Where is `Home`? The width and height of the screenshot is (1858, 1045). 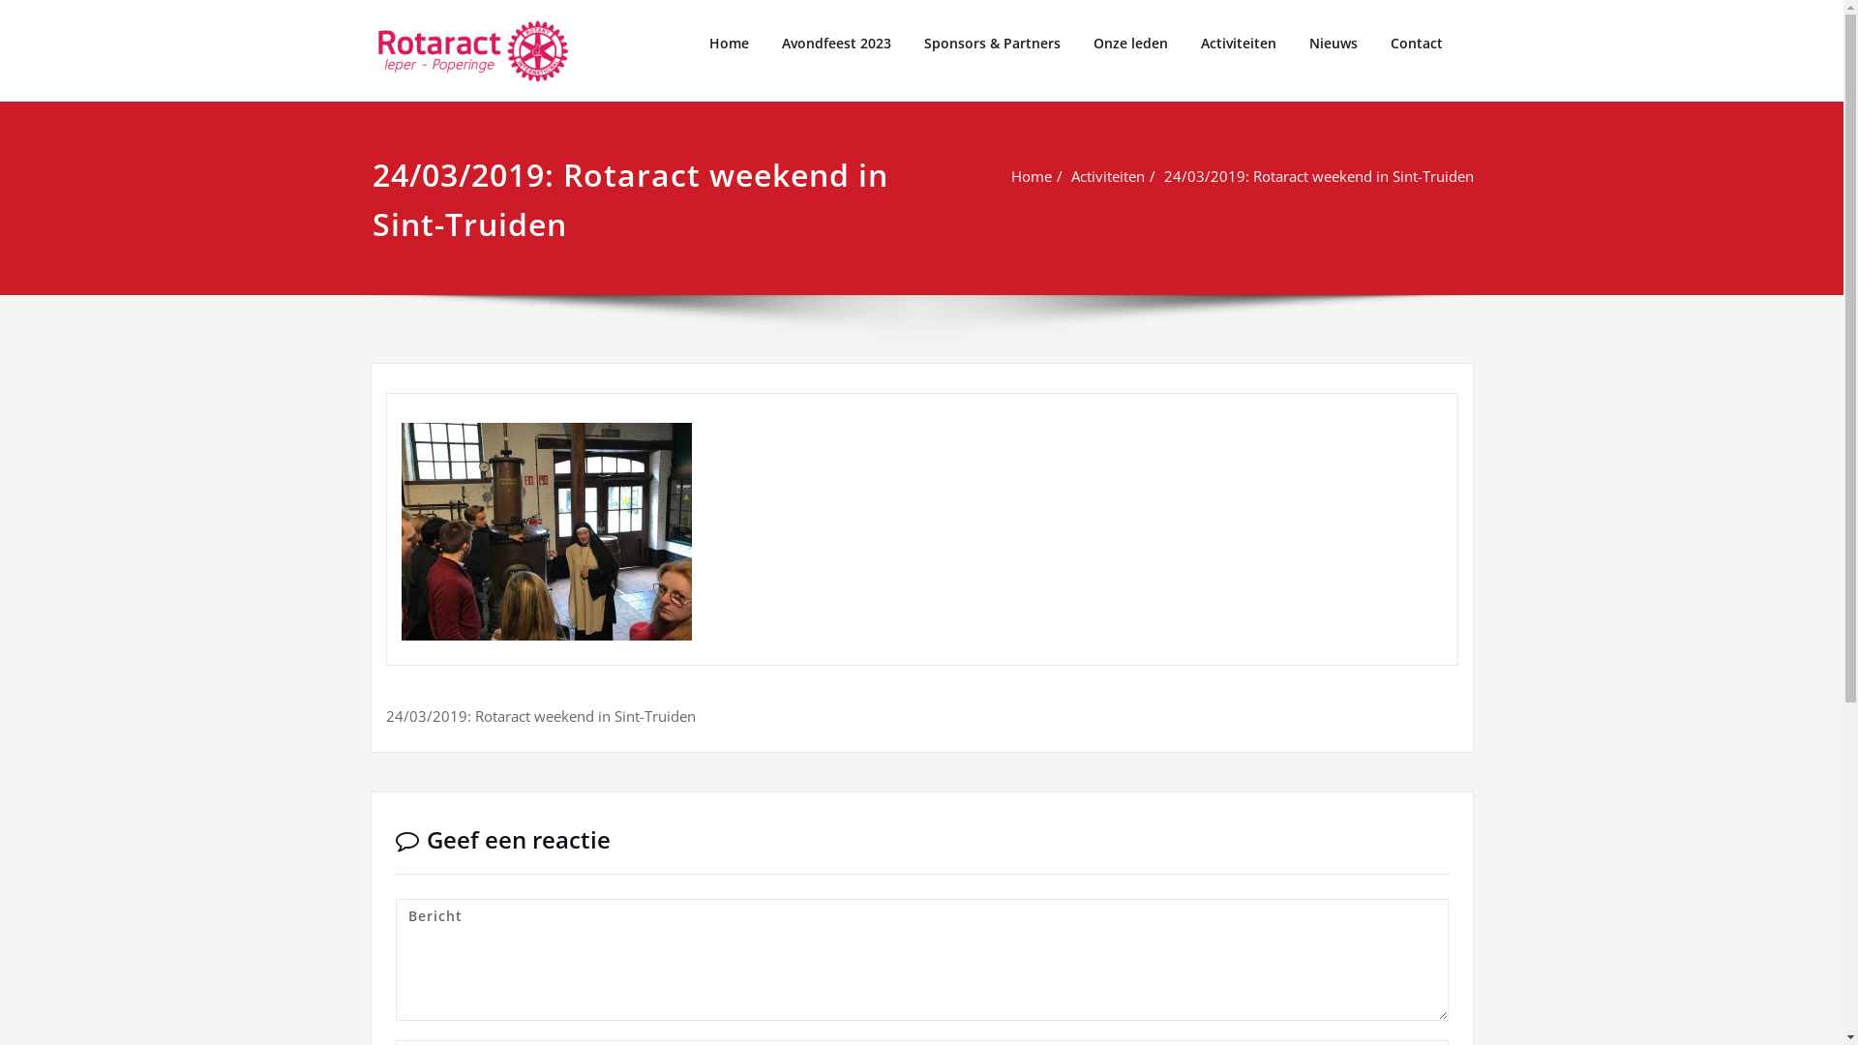
Home is located at coordinates (1031, 176).